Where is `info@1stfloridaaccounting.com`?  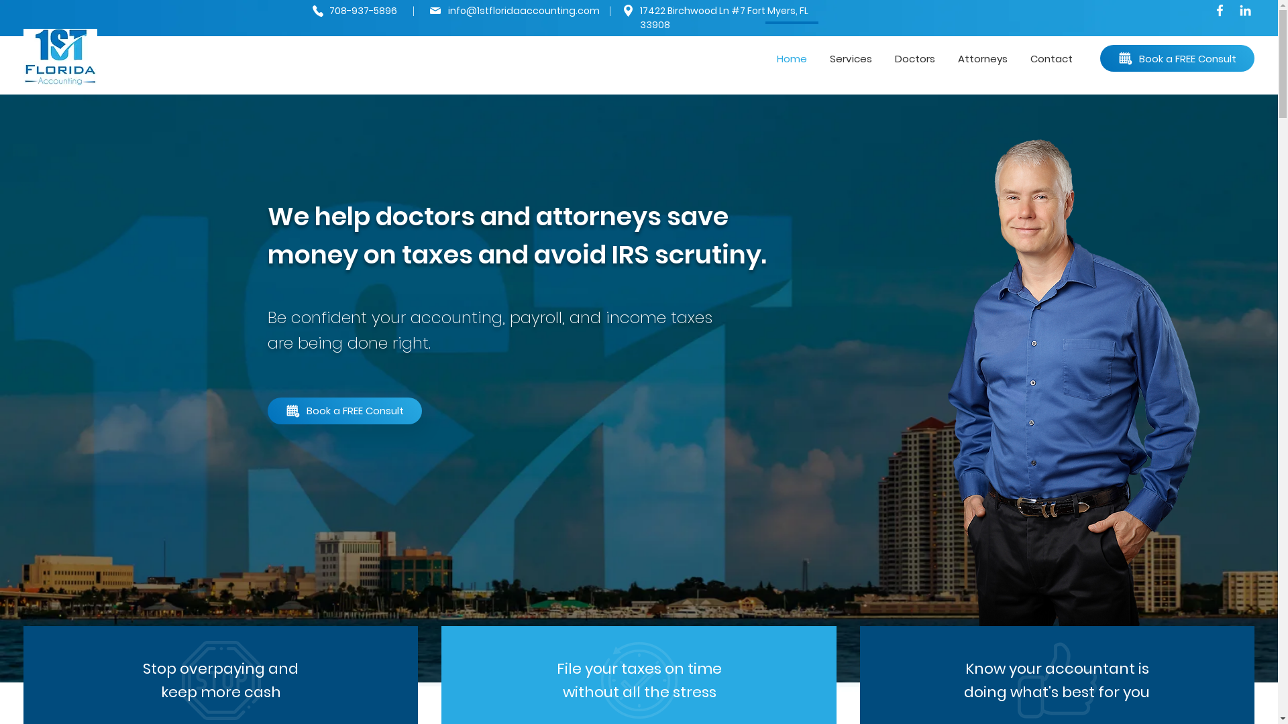 info@1stfloridaaccounting.com is located at coordinates (524, 11).